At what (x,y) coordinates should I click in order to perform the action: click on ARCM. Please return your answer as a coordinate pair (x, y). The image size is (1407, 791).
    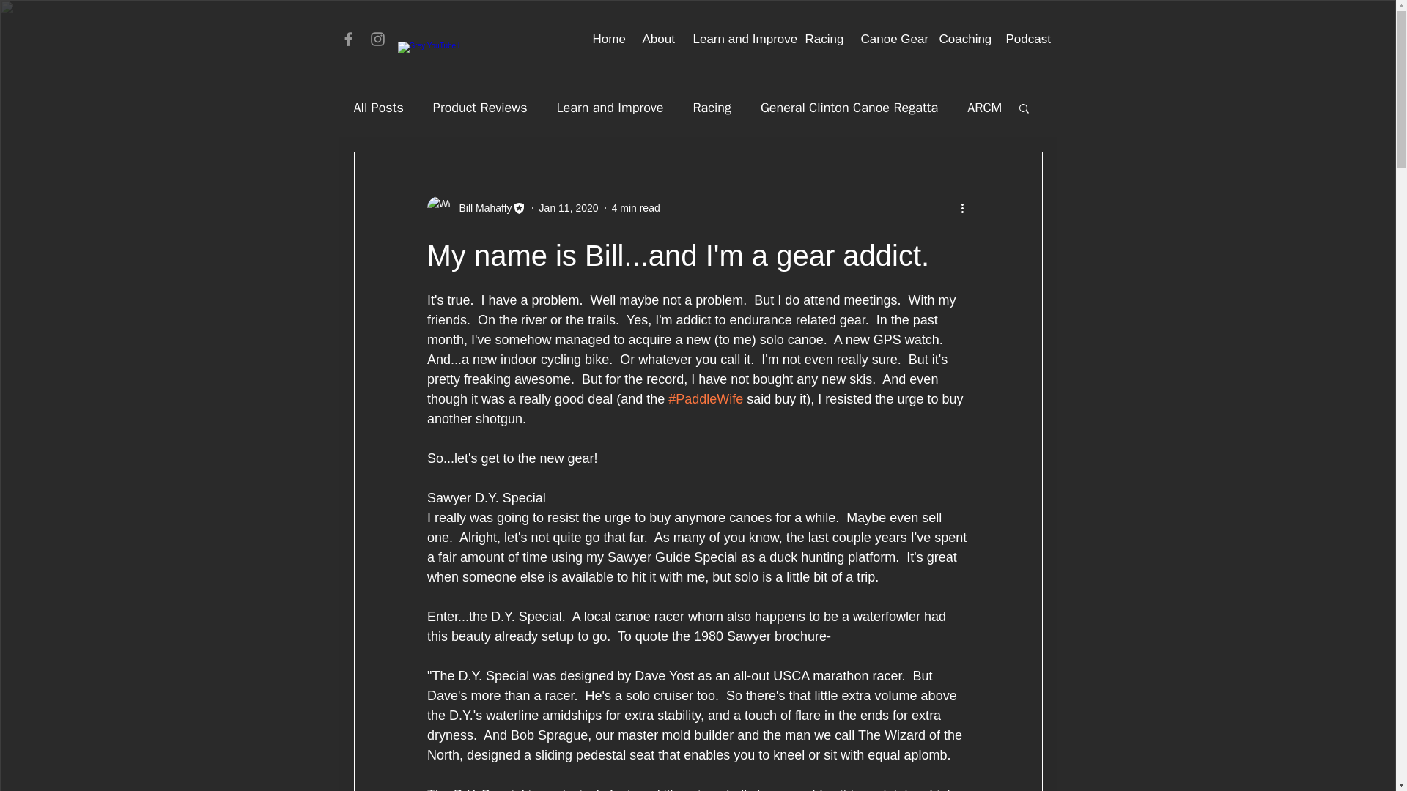
    Looking at the image, I should click on (985, 107).